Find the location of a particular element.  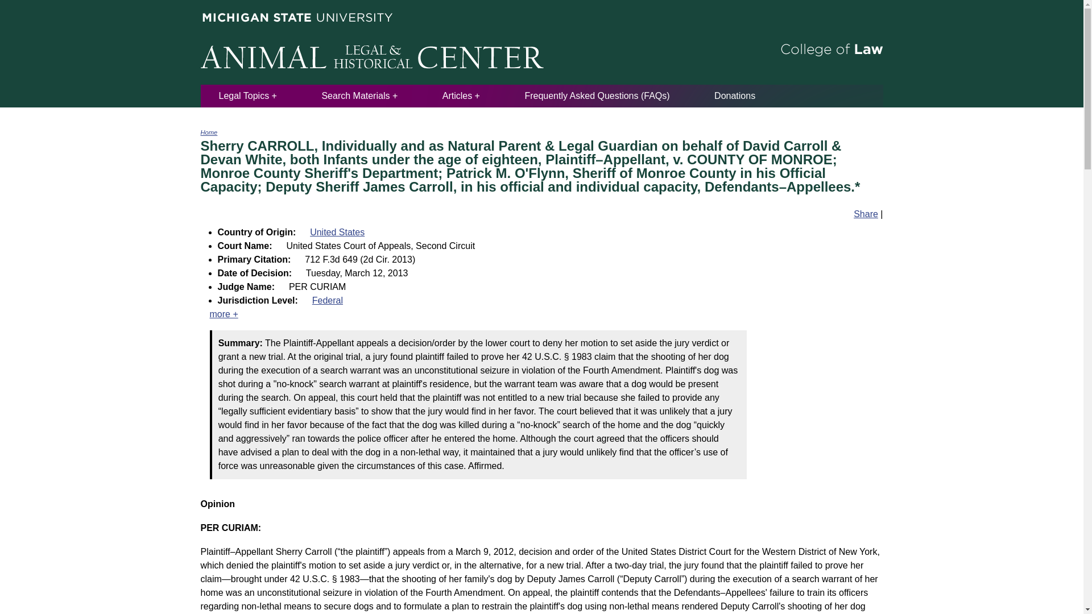

Federal is located at coordinates (328, 300).